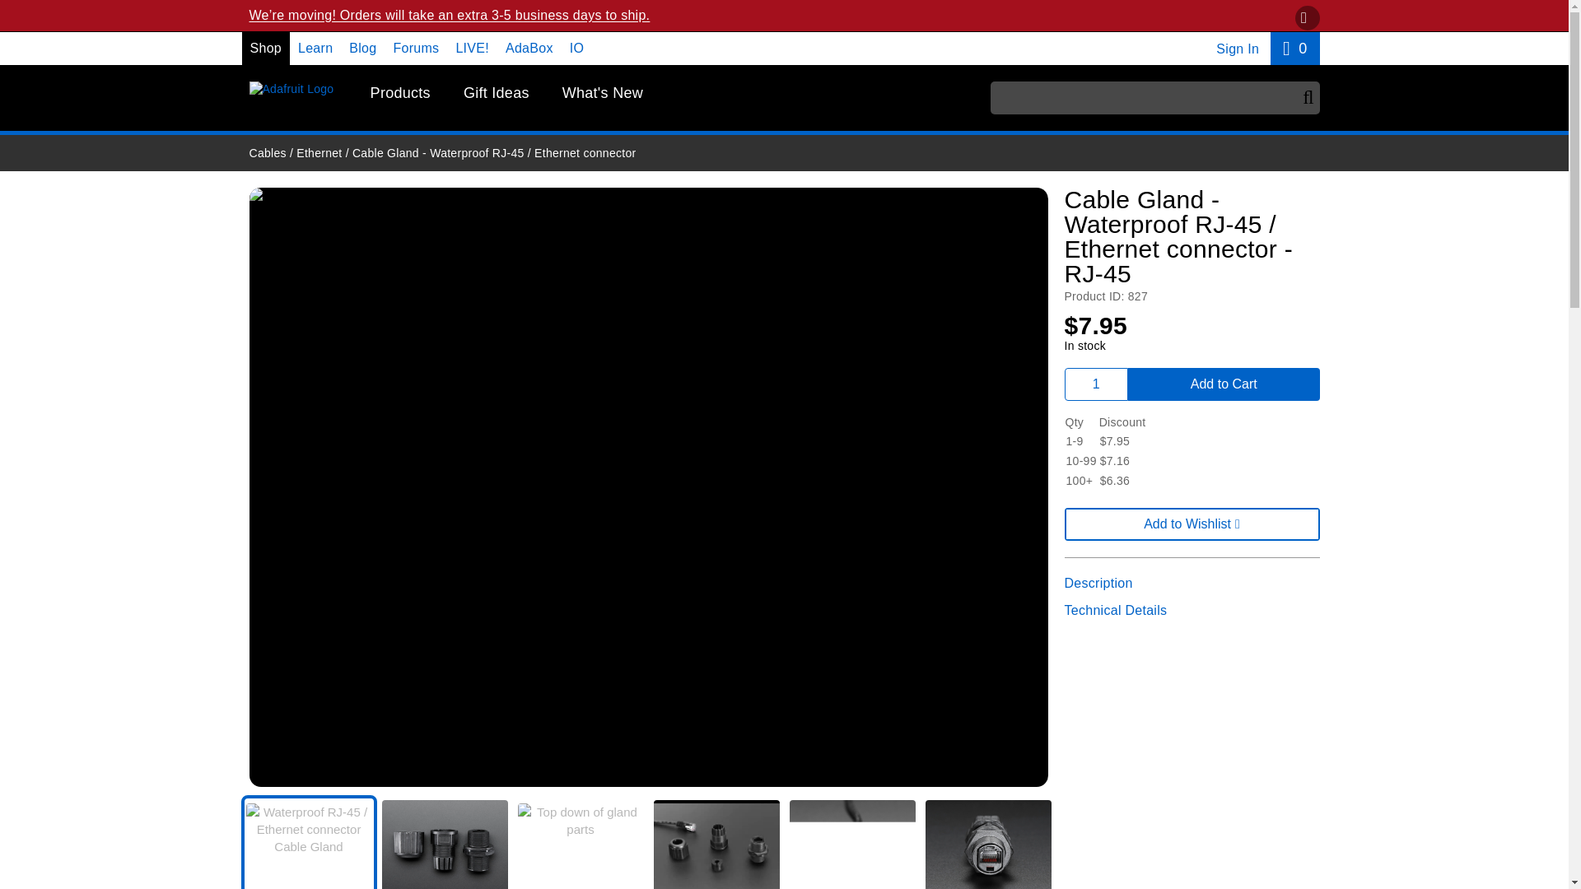 The height and width of the screenshot is (889, 1581). What do you see at coordinates (362, 48) in the screenshot?
I see `Shop` at bounding box center [362, 48].